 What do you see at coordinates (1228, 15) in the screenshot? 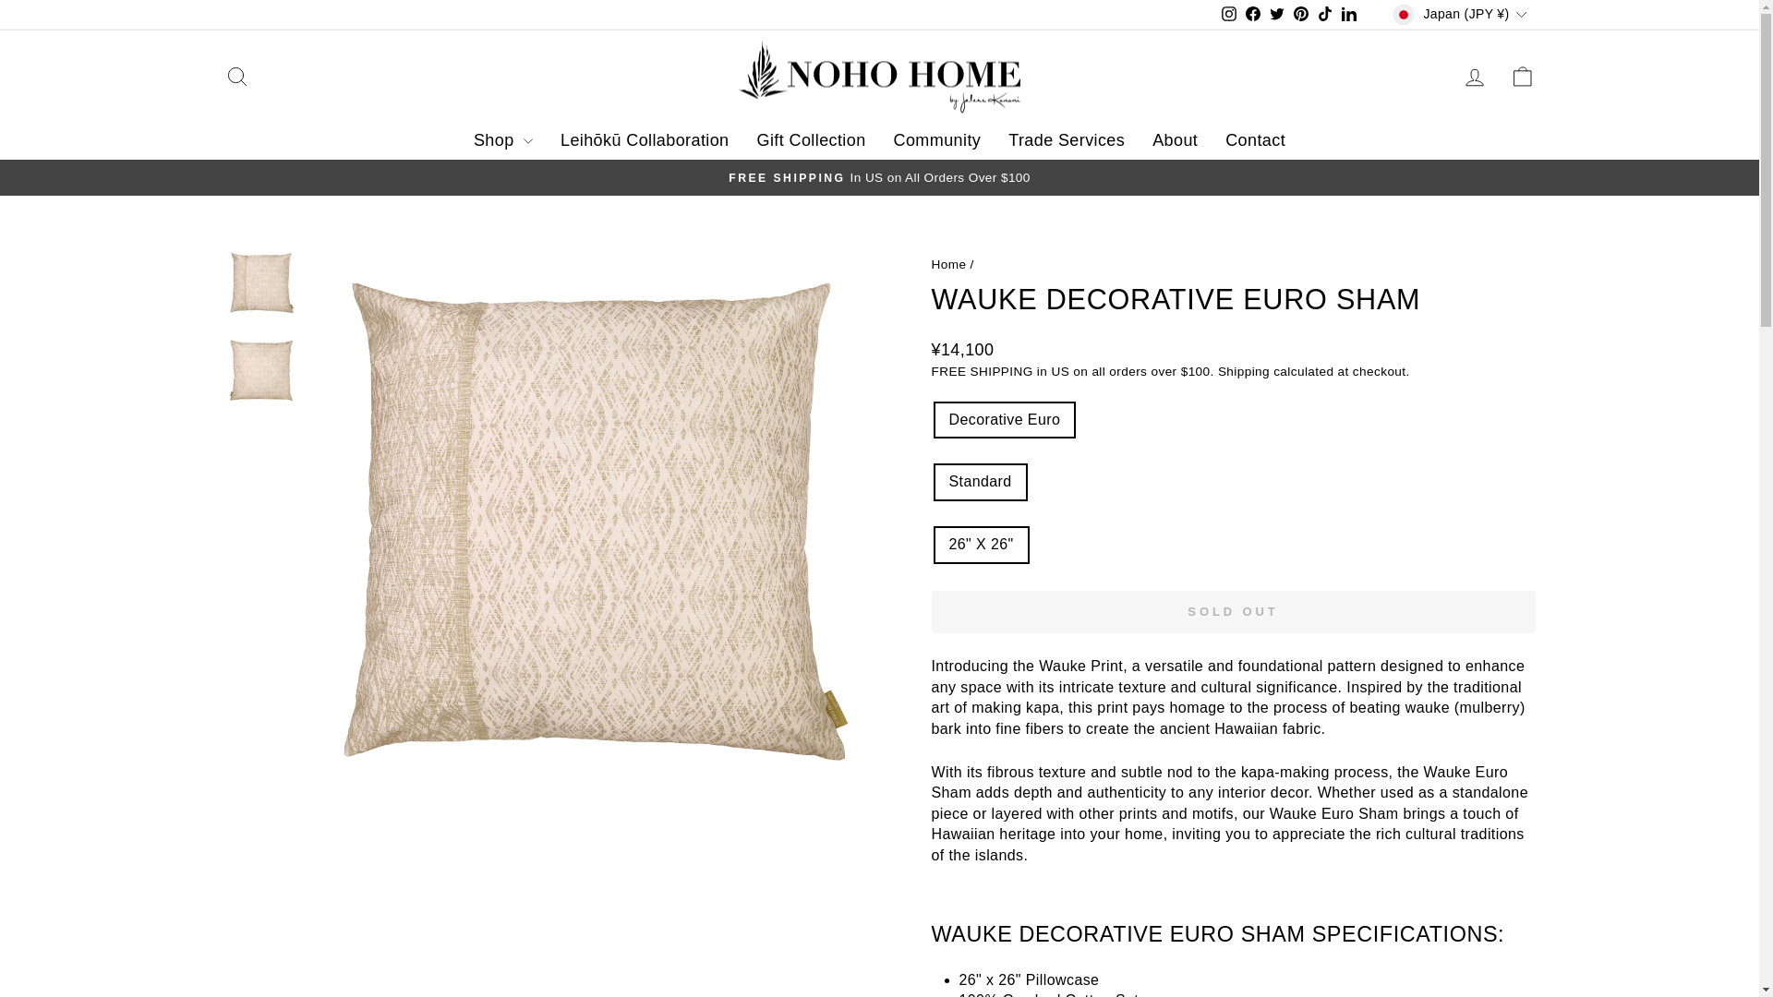
I see `NOHO HOME on Instagram` at bounding box center [1228, 15].